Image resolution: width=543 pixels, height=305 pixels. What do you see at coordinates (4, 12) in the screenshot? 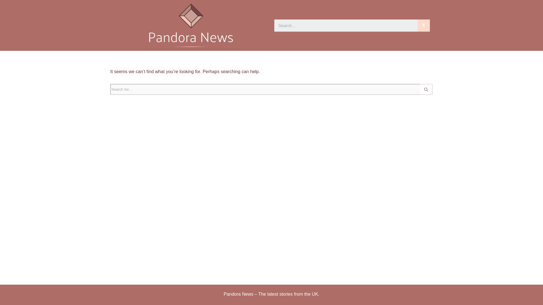
I see `Skip to content` at bounding box center [4, 12].